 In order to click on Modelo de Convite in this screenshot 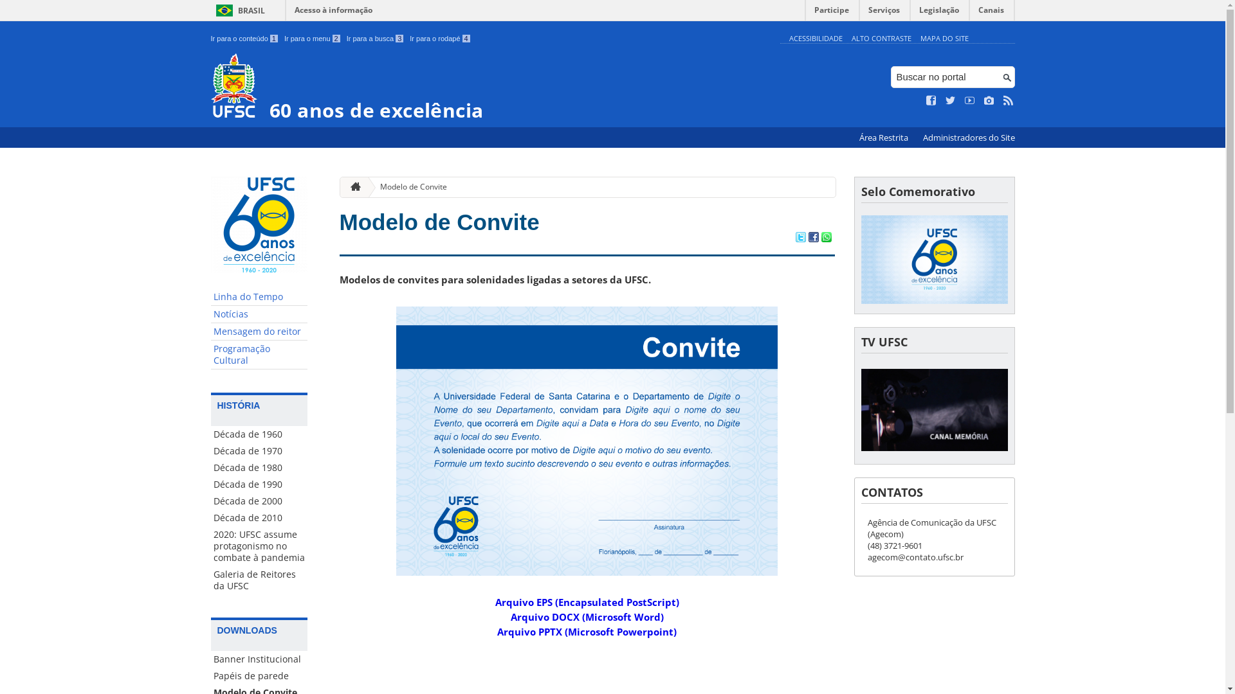, I will do `click(408, 188)`.